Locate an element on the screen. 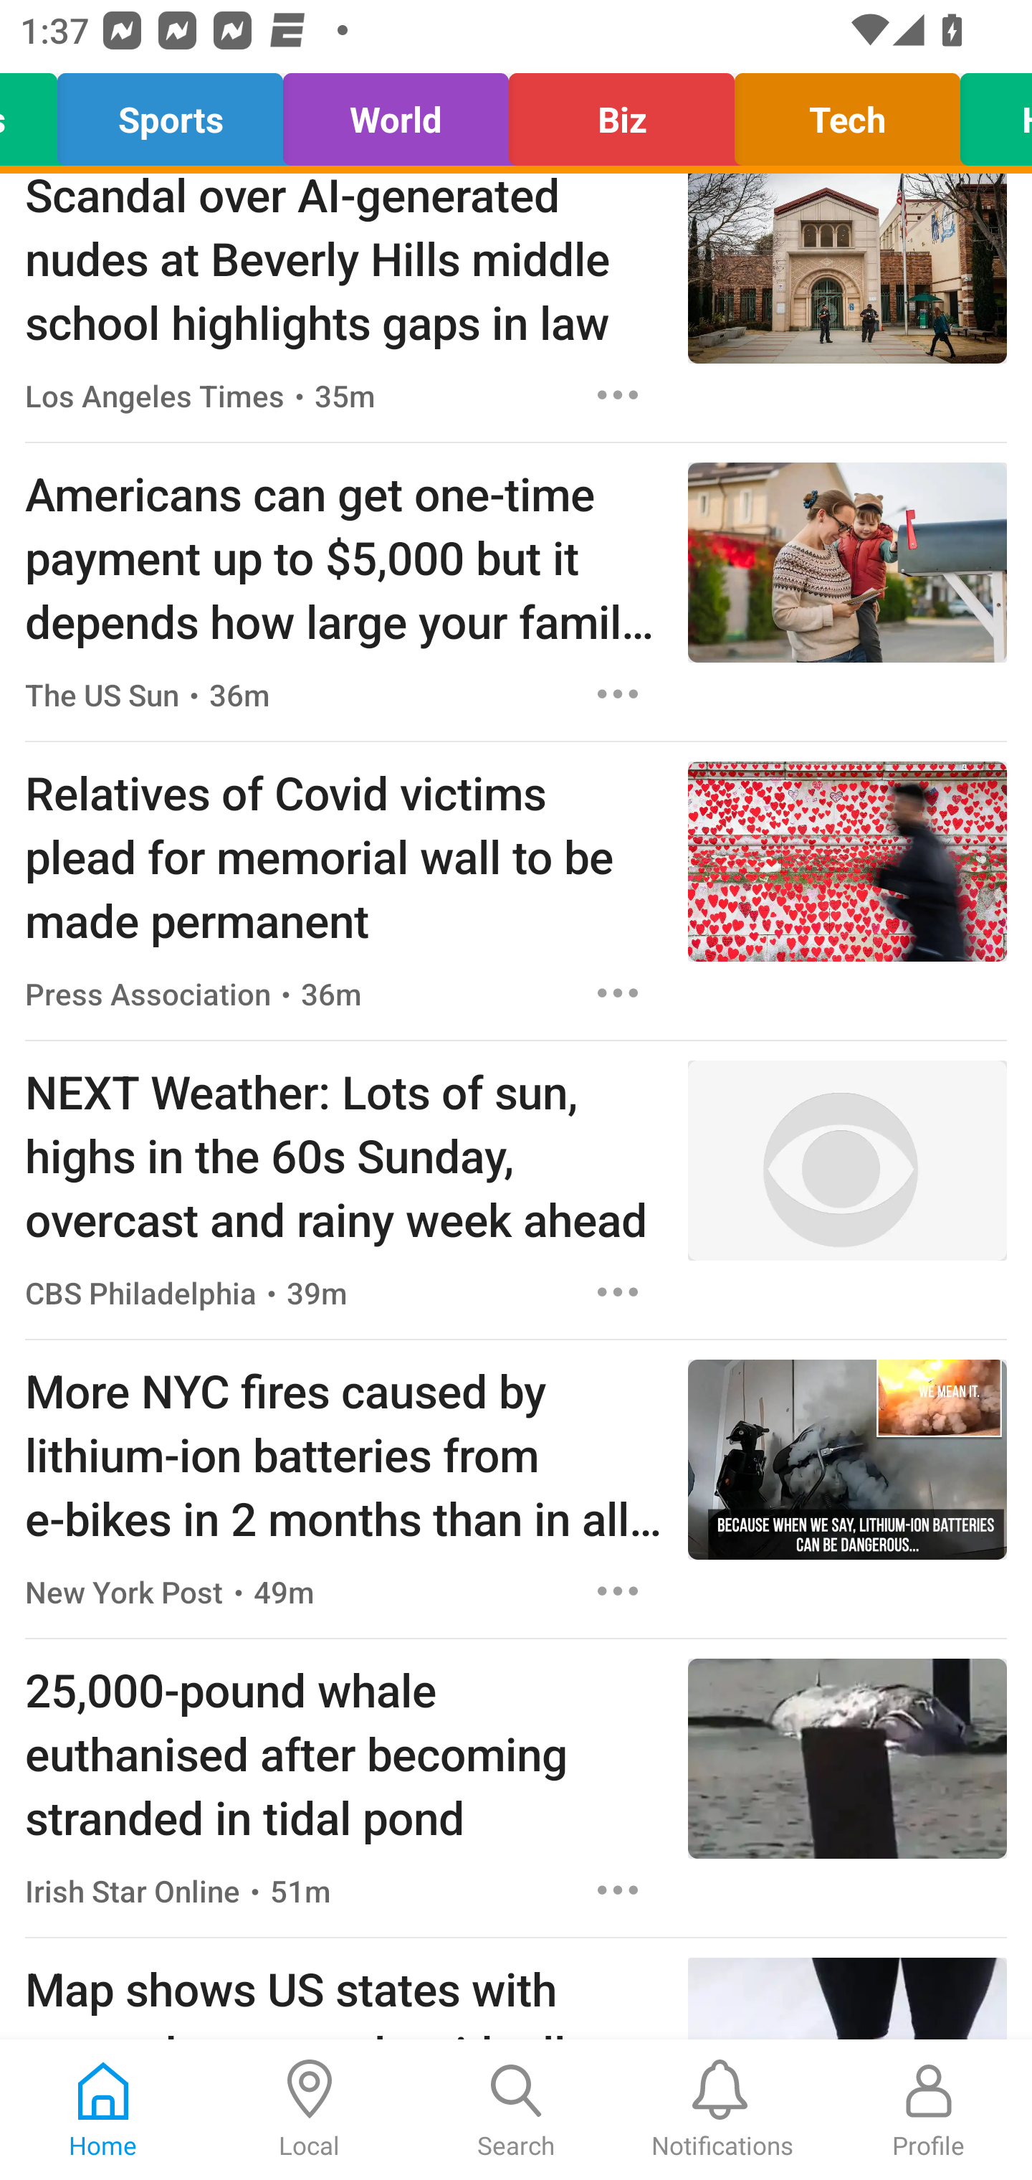 Image resolution: width=1032 pixels, height=2180 pixels. Search is located at coordinates (516, 2110).